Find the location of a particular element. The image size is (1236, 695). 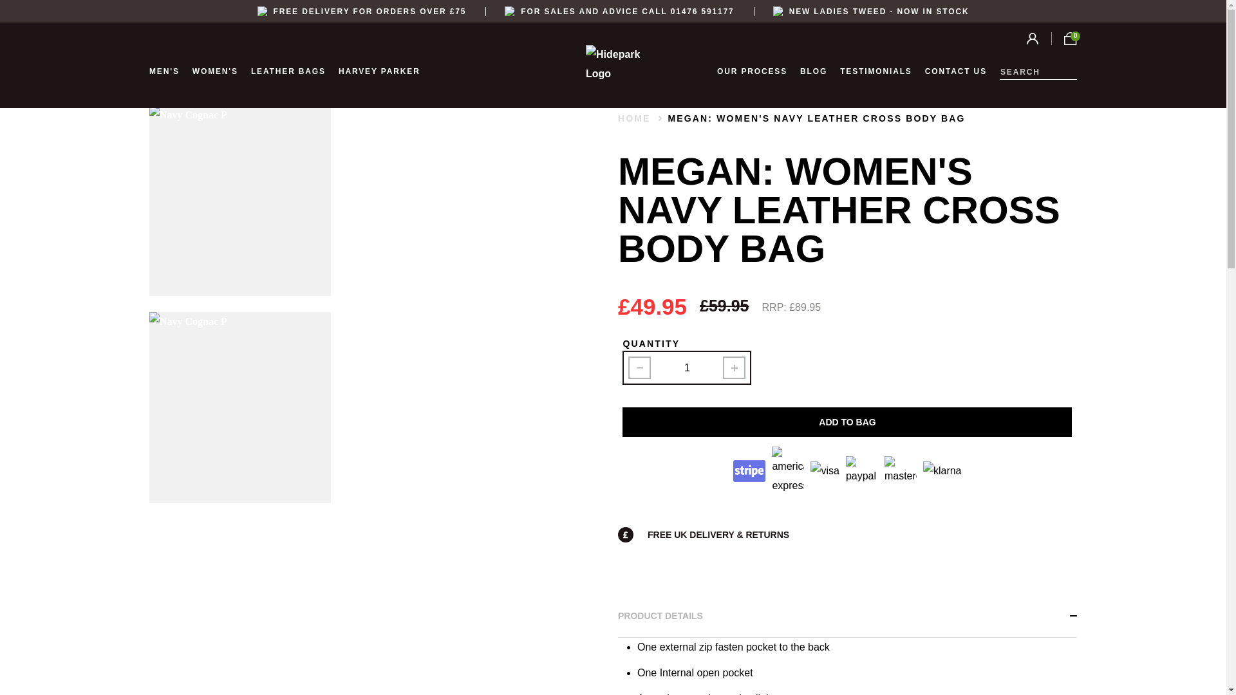

1 is located at coordinates (687, 368).